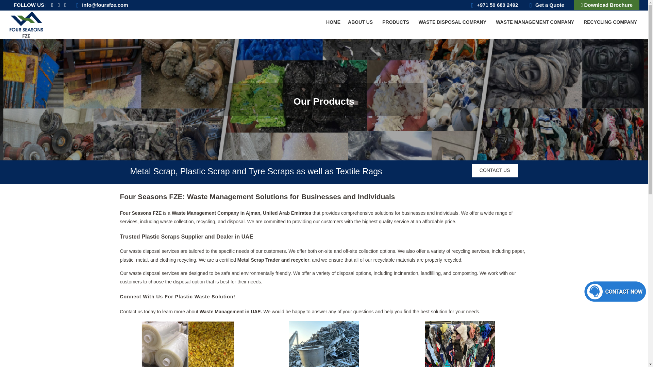  I want to click on Home, so click(333, 22).